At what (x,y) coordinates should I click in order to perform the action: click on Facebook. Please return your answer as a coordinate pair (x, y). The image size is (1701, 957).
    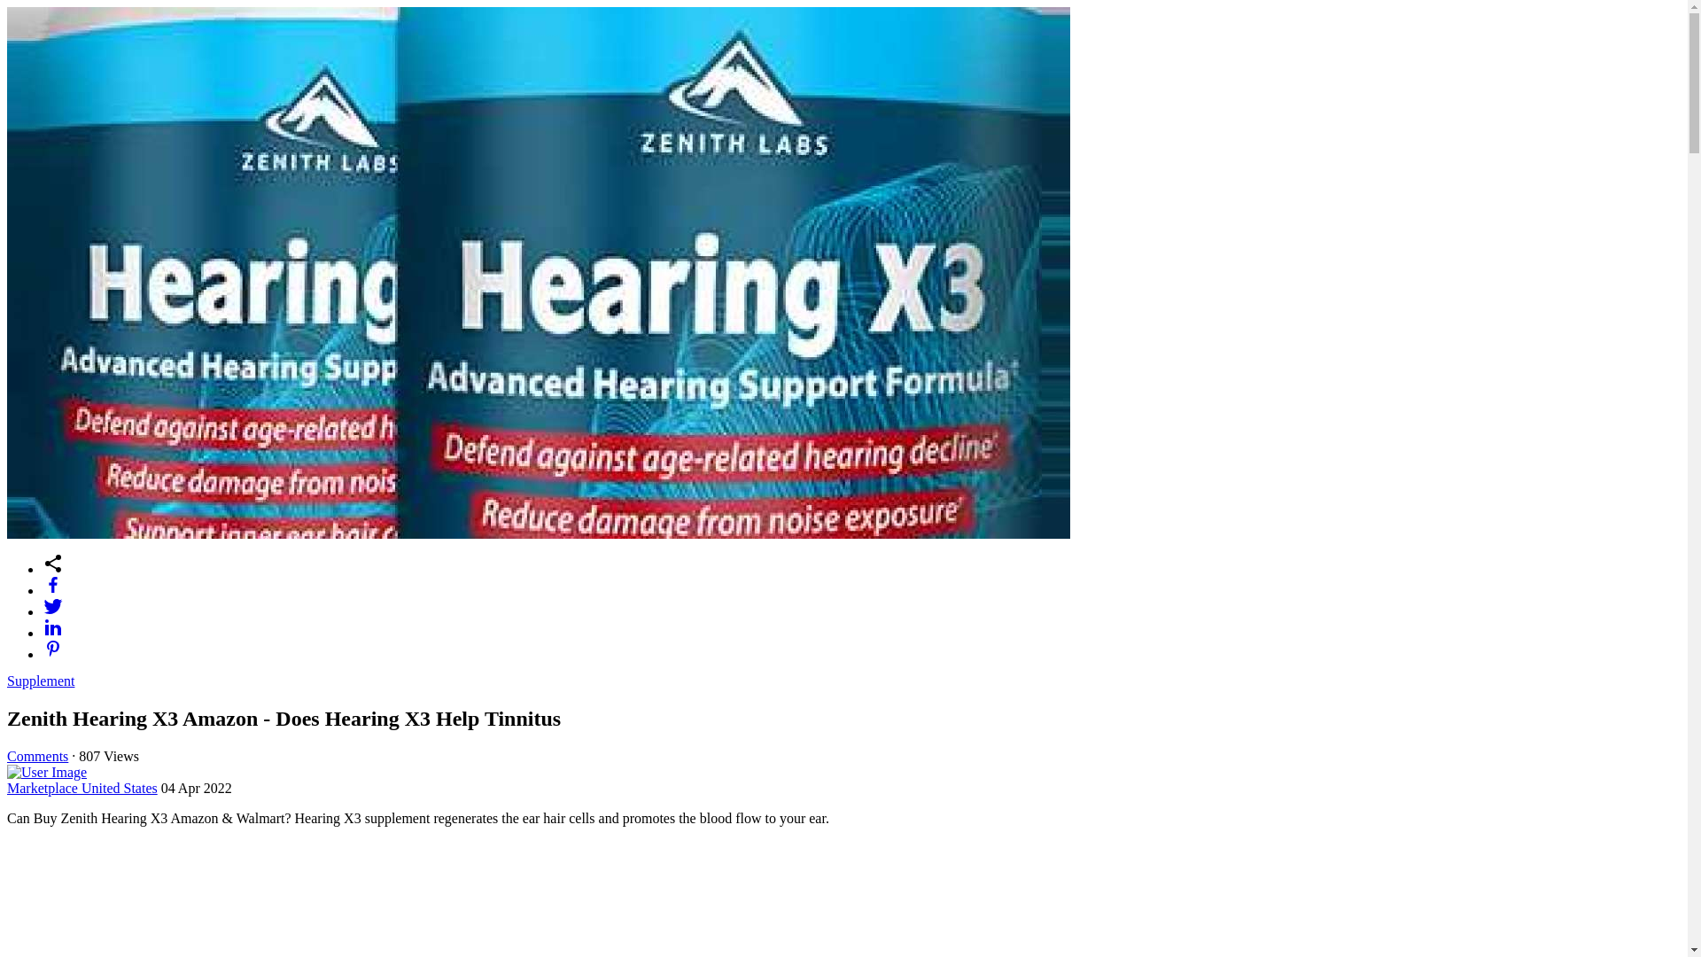
    Looking at the image, I should click on (861, 585).